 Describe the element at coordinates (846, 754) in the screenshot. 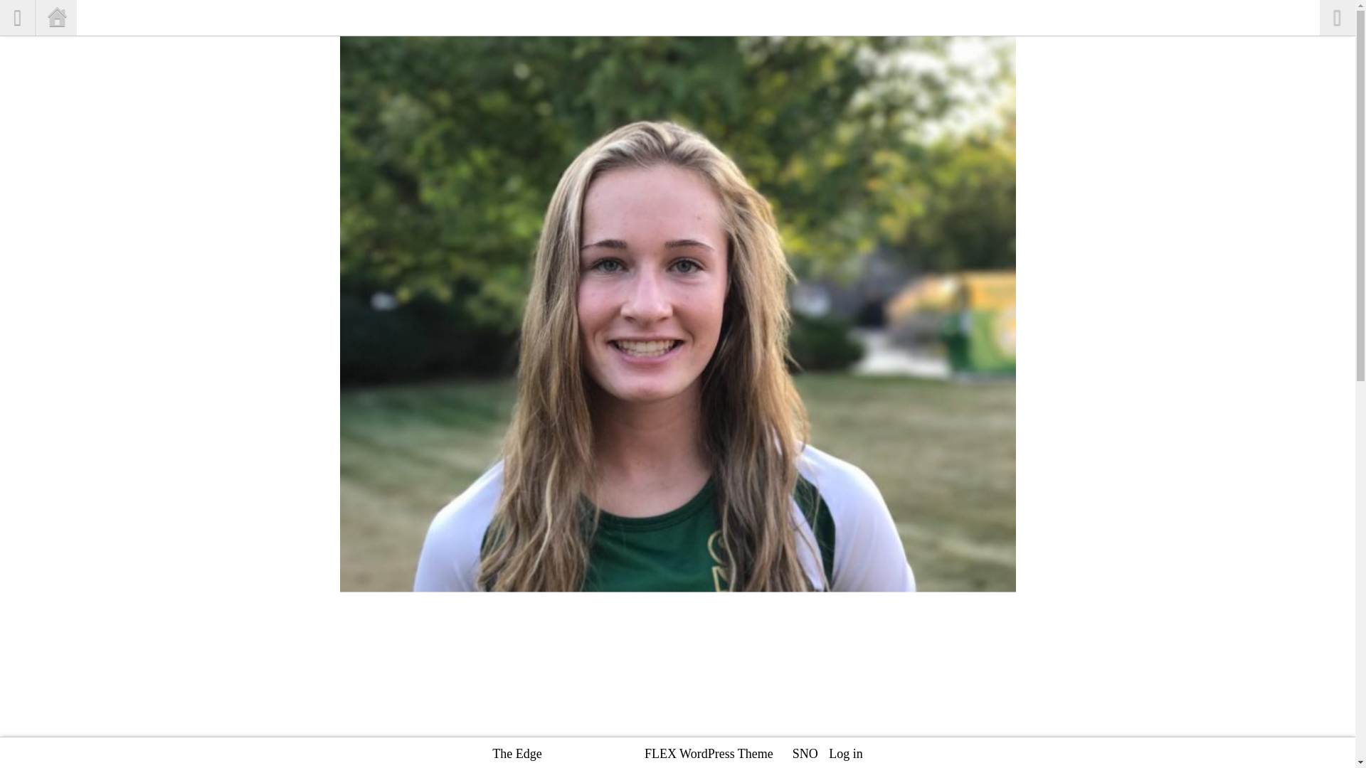

I see `Log in` at that location.